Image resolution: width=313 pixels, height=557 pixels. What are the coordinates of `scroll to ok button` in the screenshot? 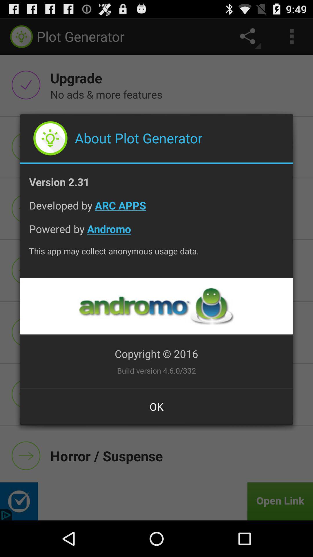 It's located at (156, 406).